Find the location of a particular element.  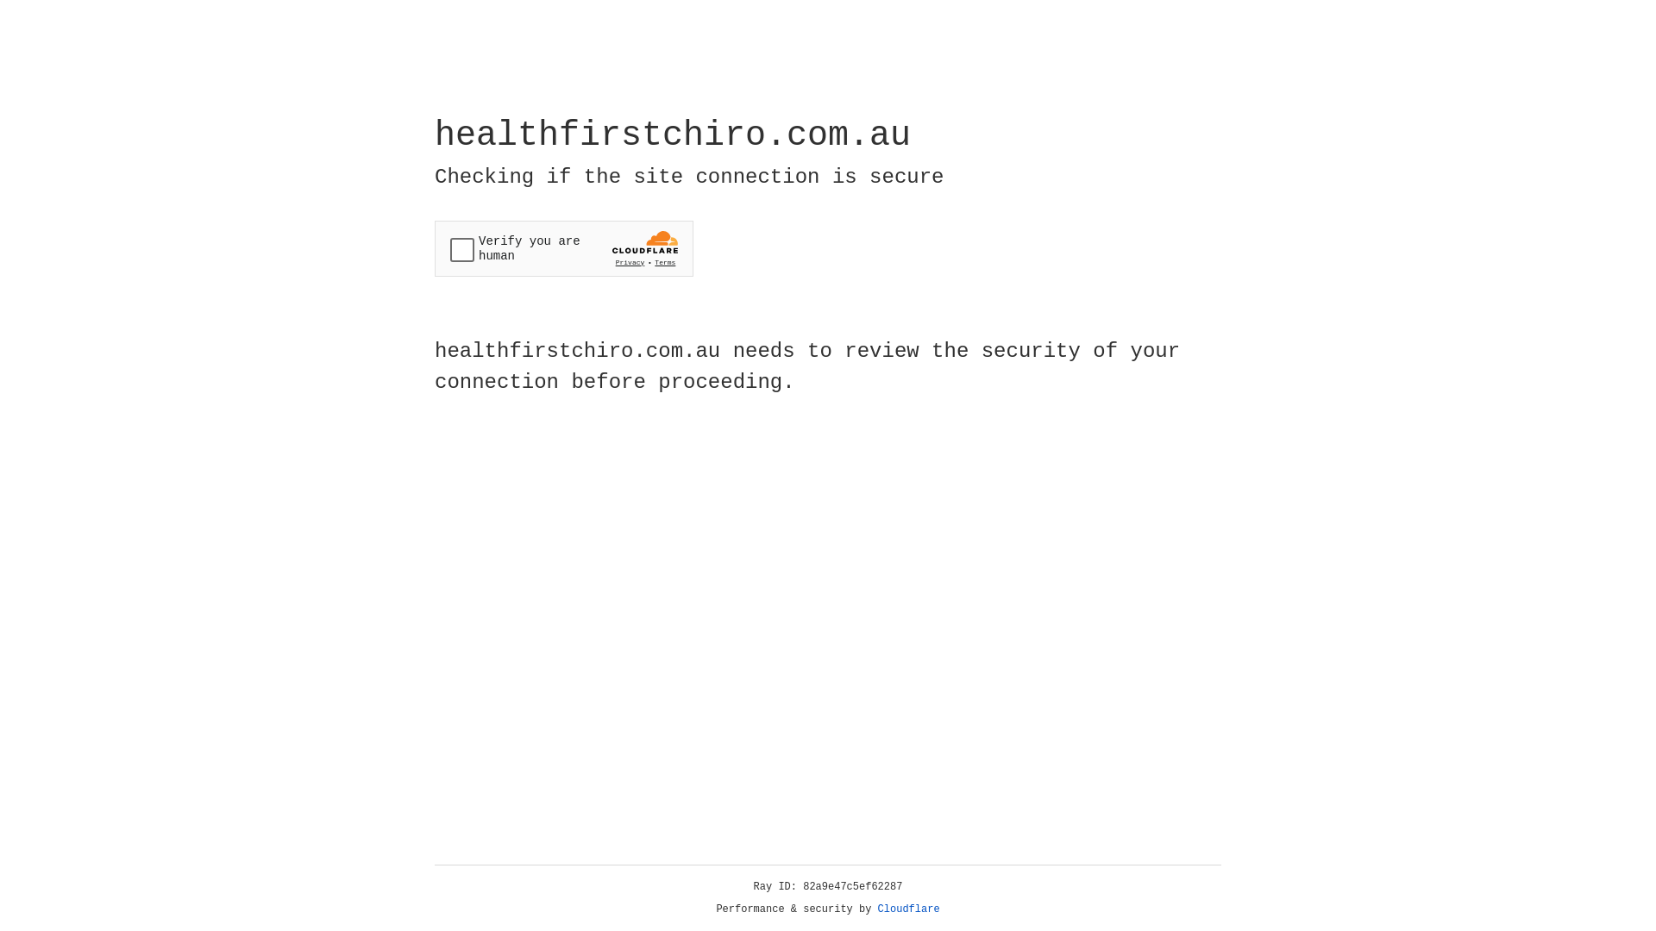

Widget containing a Cloudflare security challenge is located at coordinates (564, 248).